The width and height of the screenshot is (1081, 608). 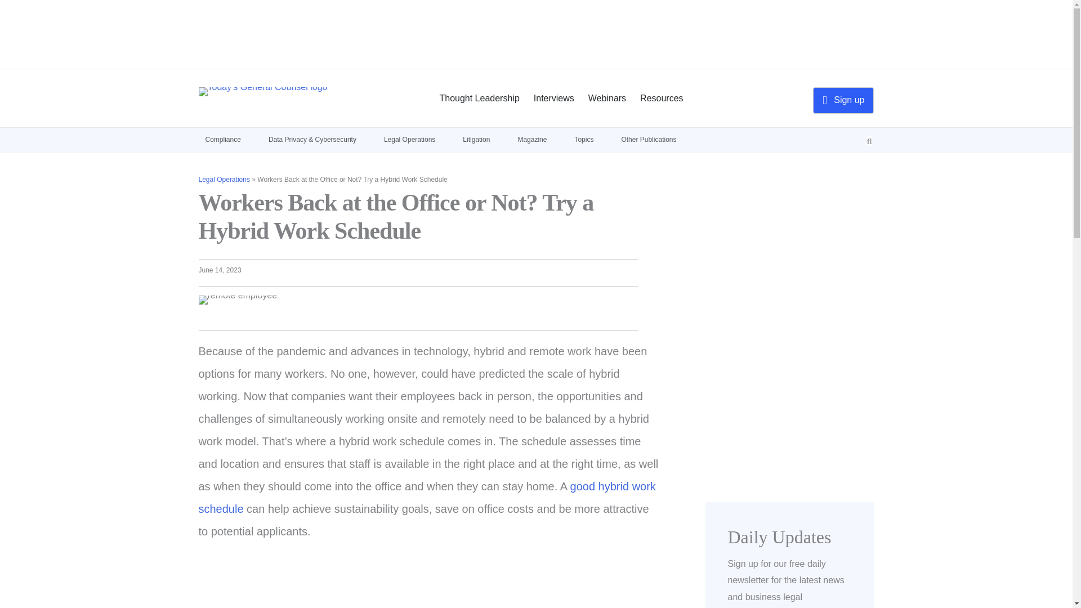 What do you see at coordinates (416, 138) in the screenshot?
I see `Legal Operations` at bounding box center [416, 138].